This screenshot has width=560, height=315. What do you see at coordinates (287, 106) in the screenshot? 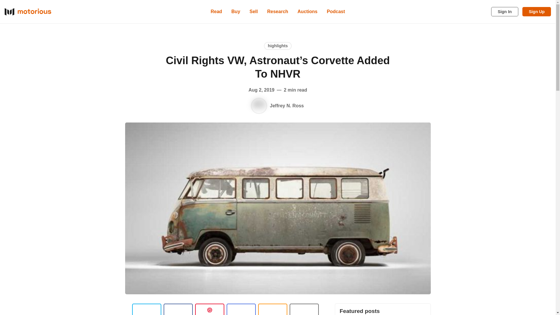
I see `Jeffrey N. Ross` at bounding box center [287, 106].